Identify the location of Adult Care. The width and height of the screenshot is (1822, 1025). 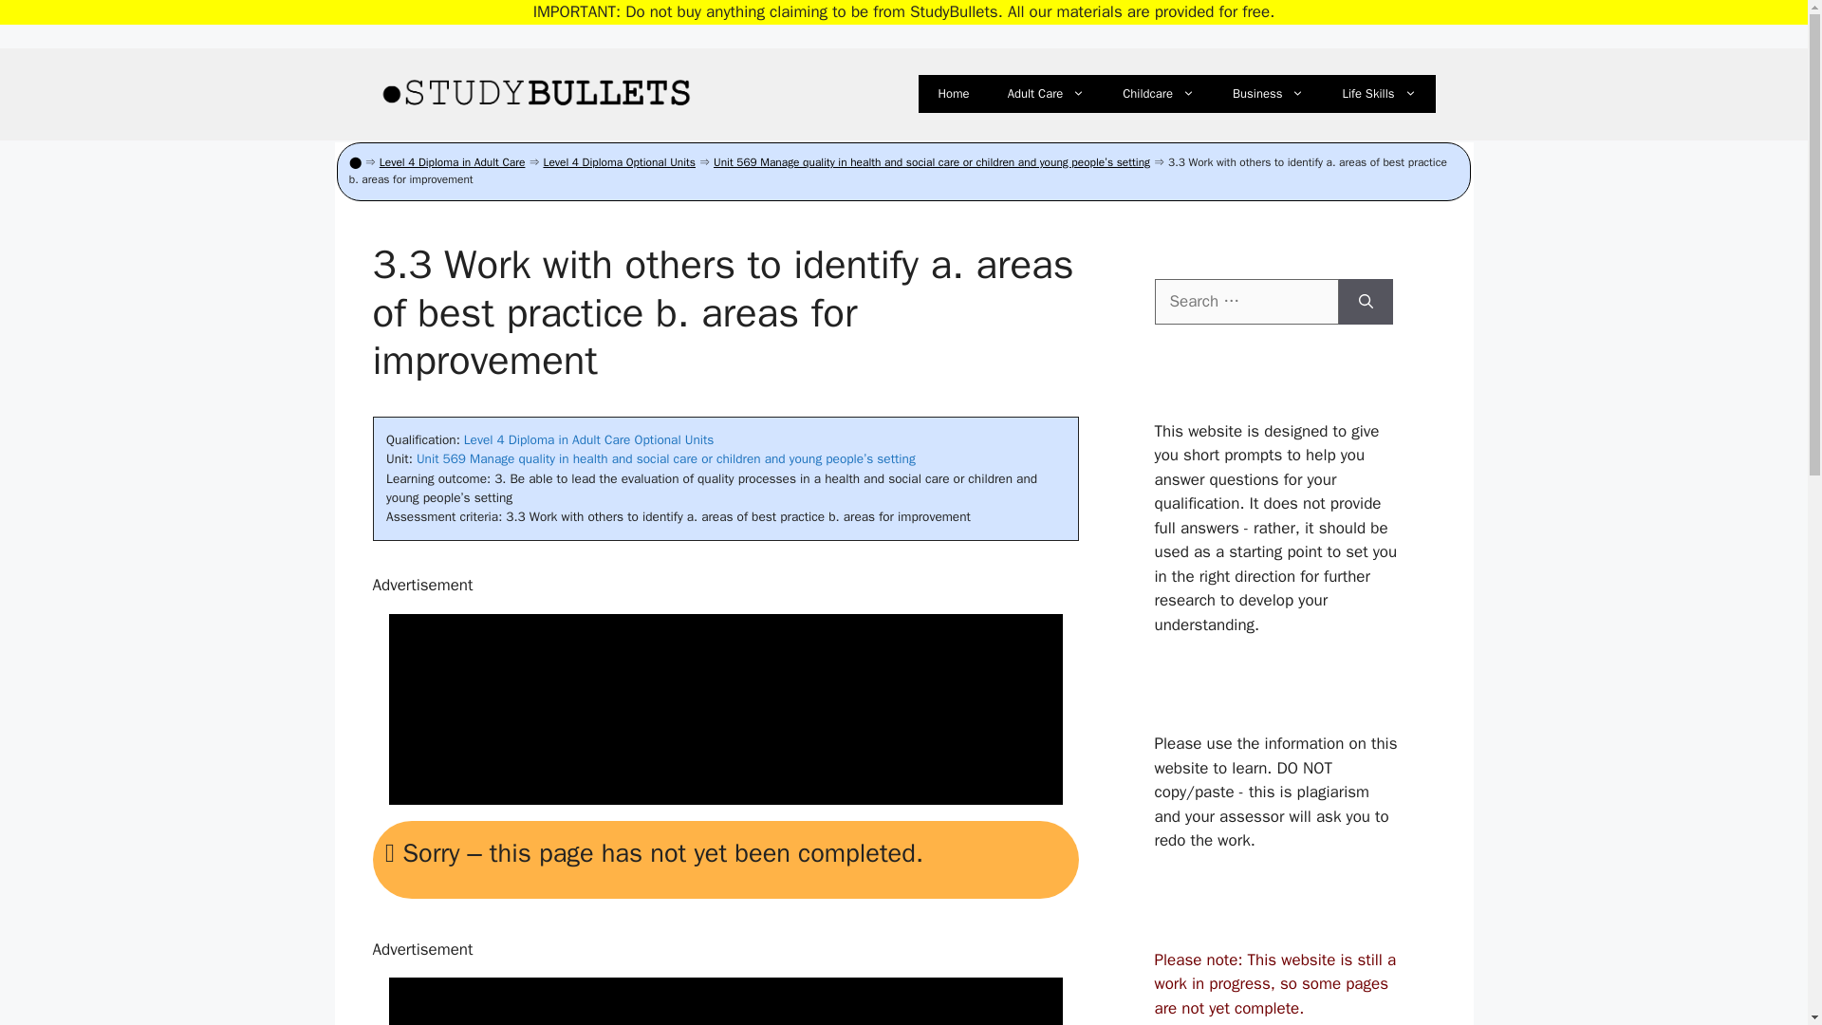
(1046, 93).